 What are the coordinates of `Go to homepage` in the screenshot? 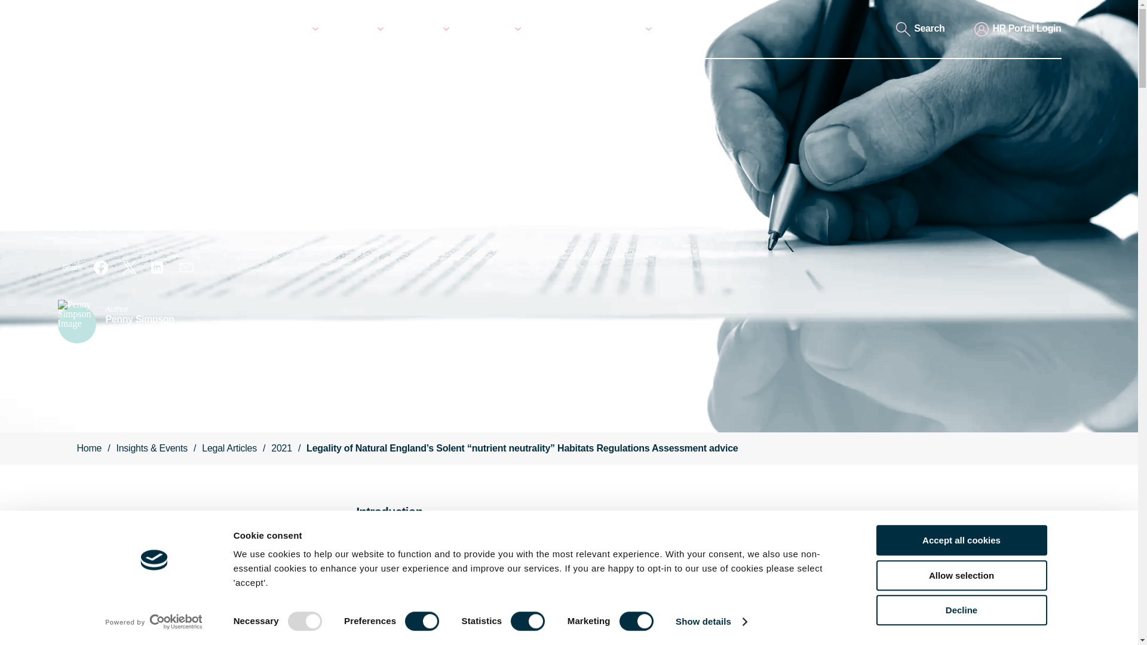 It's located at (121, 39).